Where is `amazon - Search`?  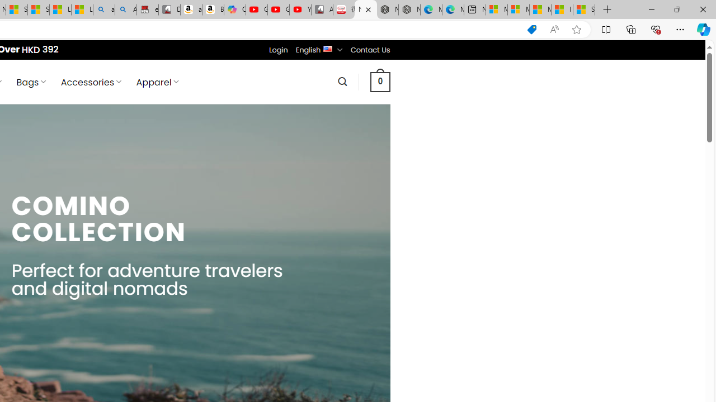 amazon - Search is located at coordinates (103, 10).